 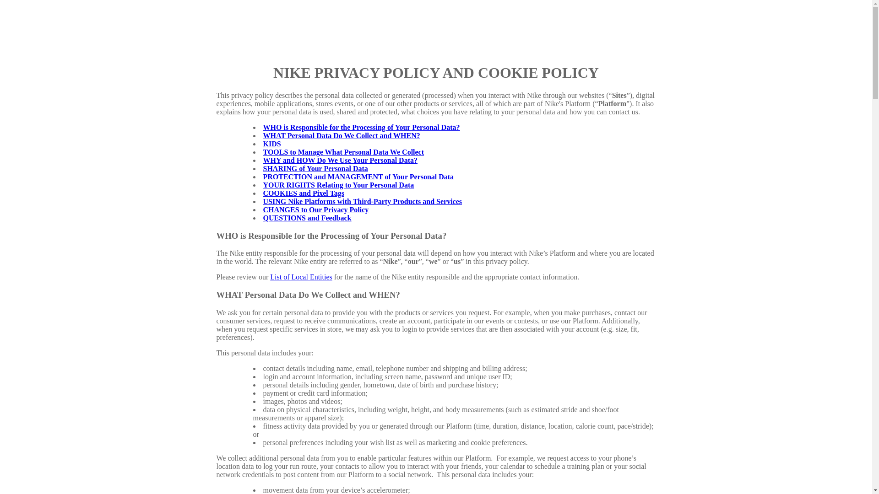 I want to click on WHY and HOW Do We Use Your Personal Data?, so click(x=340, y=160).